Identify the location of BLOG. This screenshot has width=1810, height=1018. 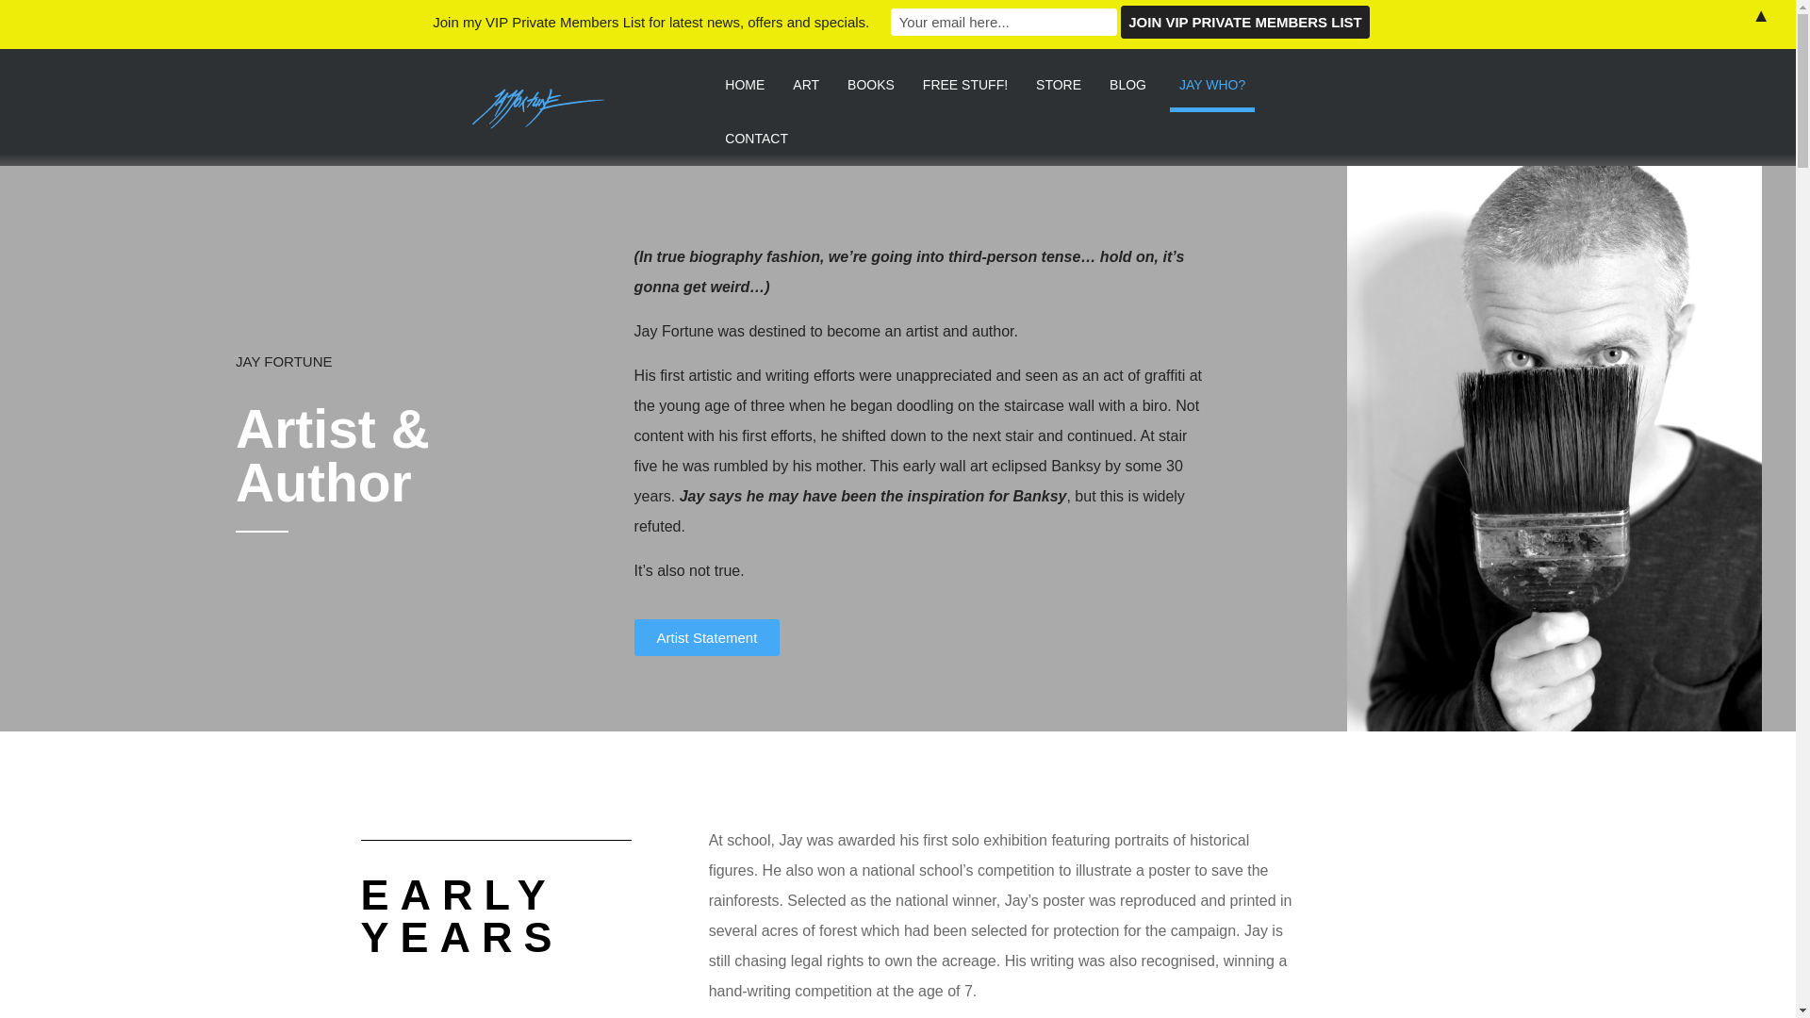
(1129, 85).